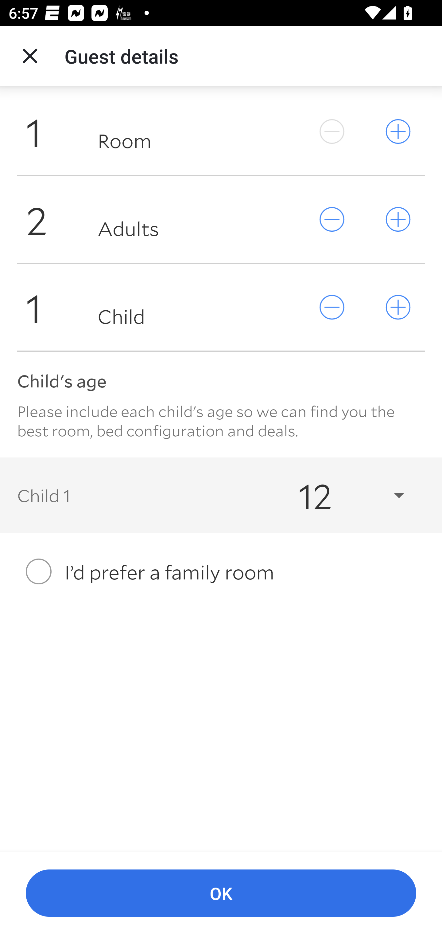 Image resolution: width=442 pixels, height=934 pixels. Describe the element at coordinates (341, 495) in the screenshot. I see `12` at that location.